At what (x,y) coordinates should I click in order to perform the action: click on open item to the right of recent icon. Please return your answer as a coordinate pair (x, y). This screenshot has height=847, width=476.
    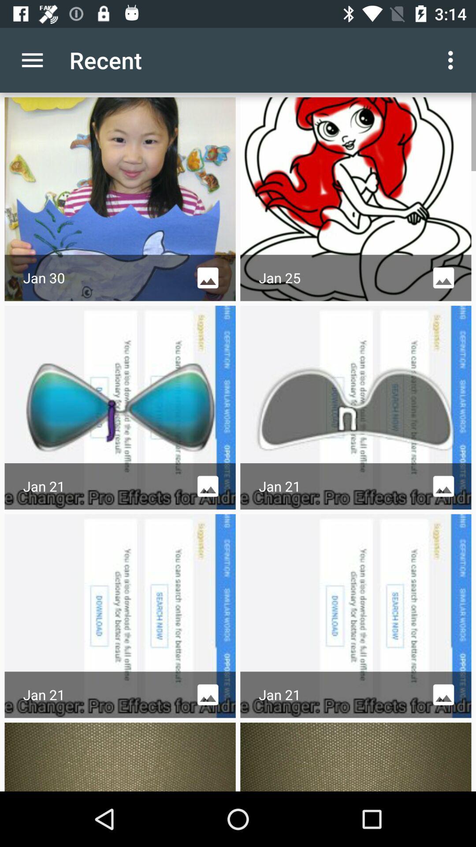
    Looking at the image, I should click on (453, 60).